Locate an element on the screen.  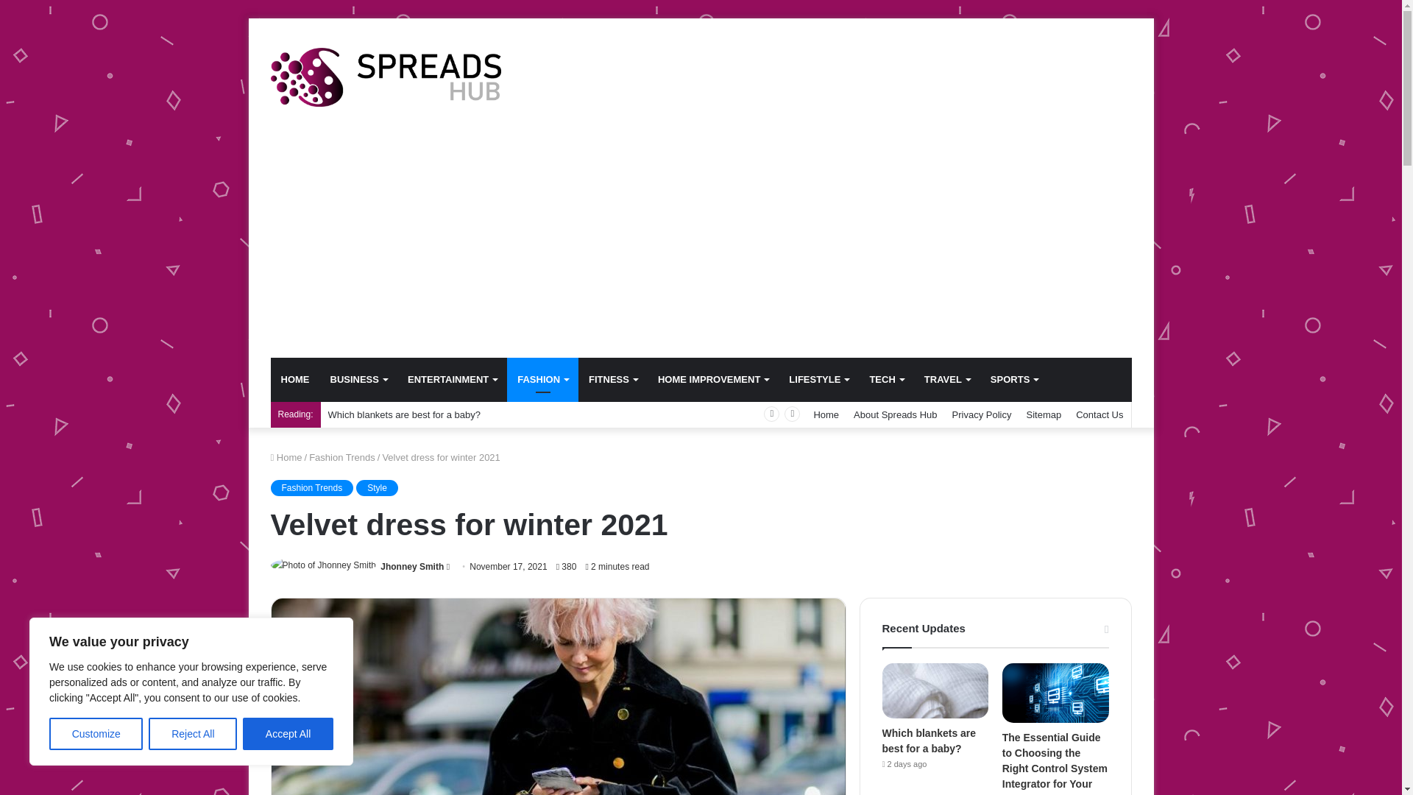
HOME IMPROVEMENT is located at coordinates (712, 380).